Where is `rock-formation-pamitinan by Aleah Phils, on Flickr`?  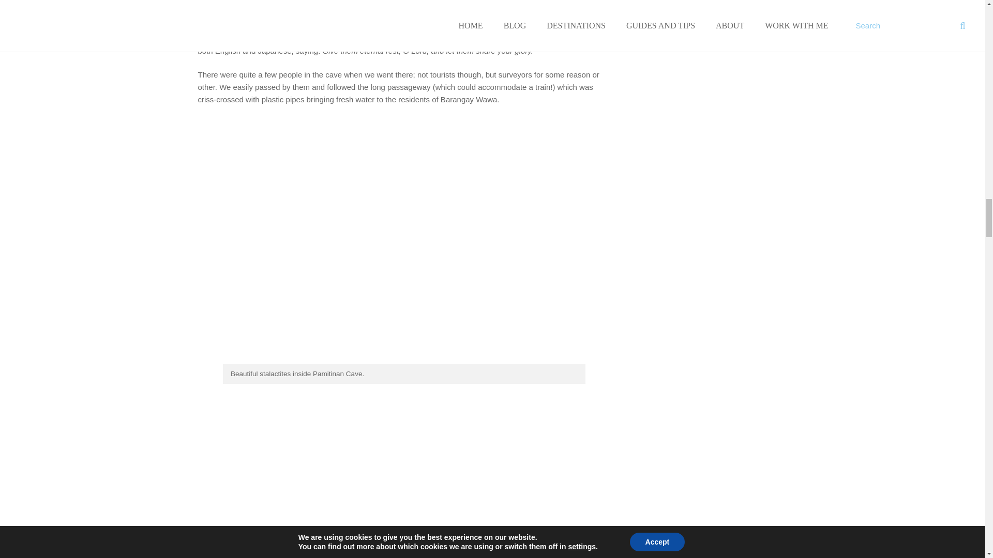 rock-formation-pamitinan by Aleah Phils, on Flickr is located at coordinates (401, 361).